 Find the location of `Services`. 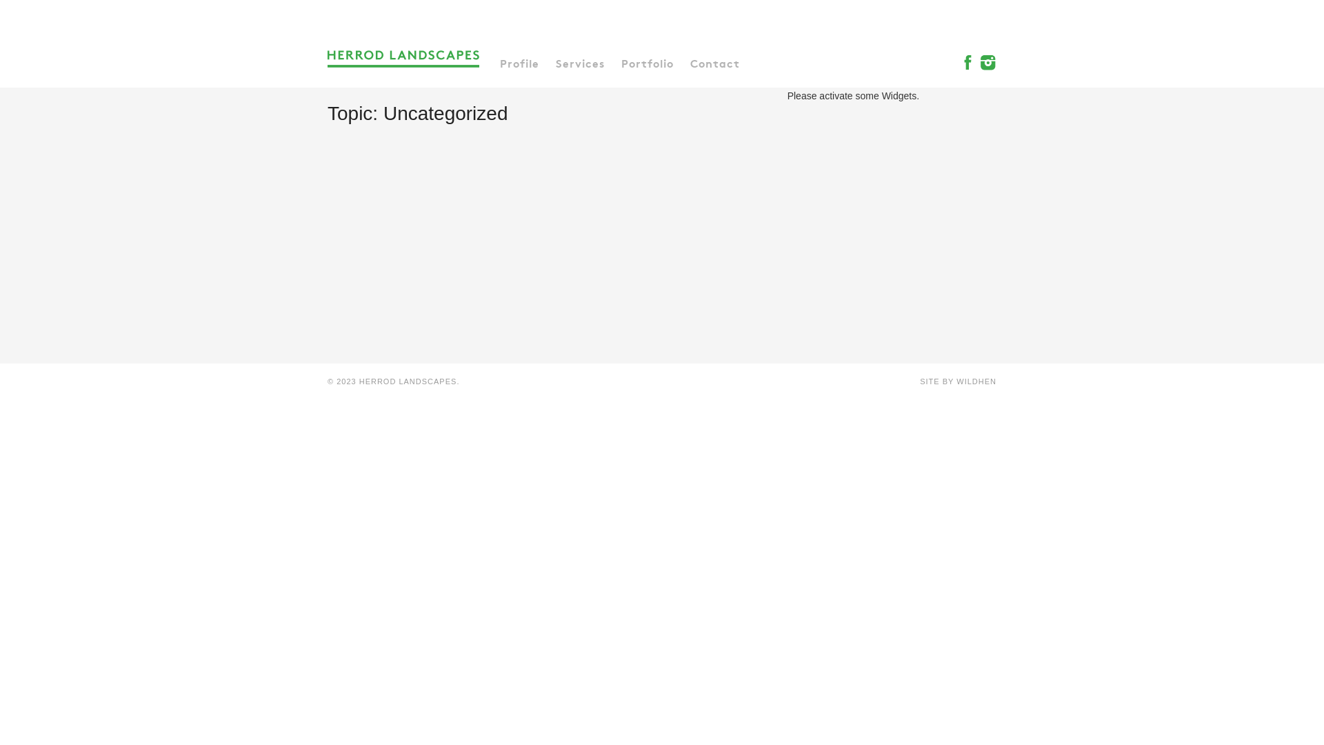

Services is located at coordinates (581, 62).